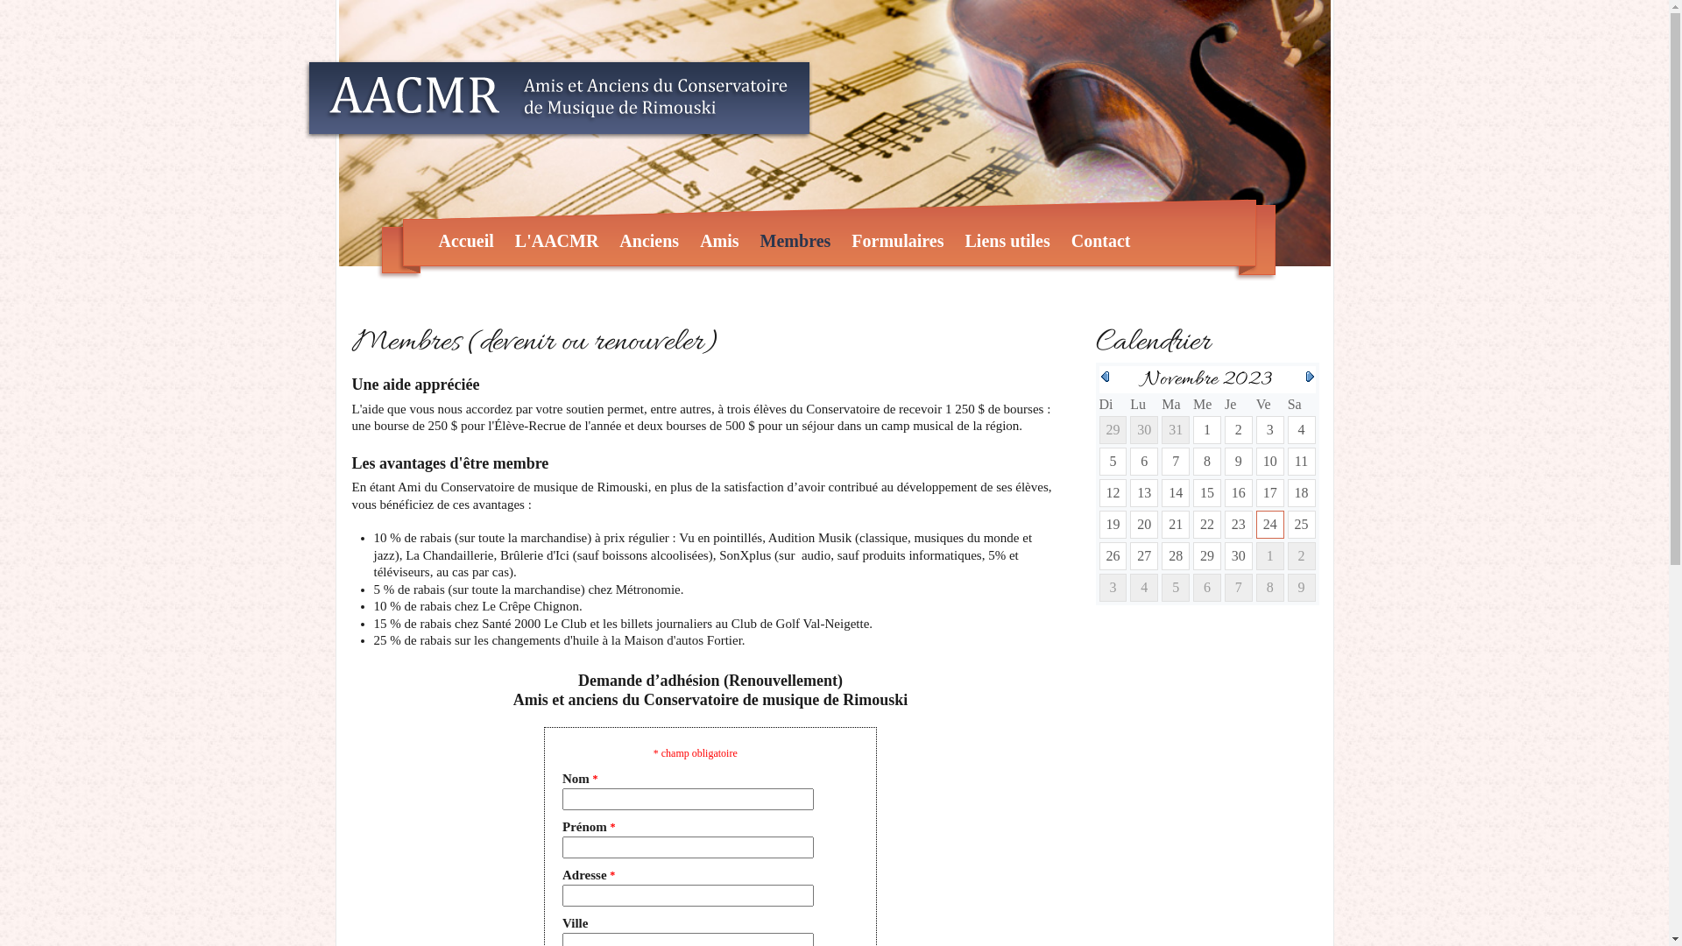  What do you see at coordinates (1207, 429) in the screenshot?
I see `1` at bounding box center [1207, 429].